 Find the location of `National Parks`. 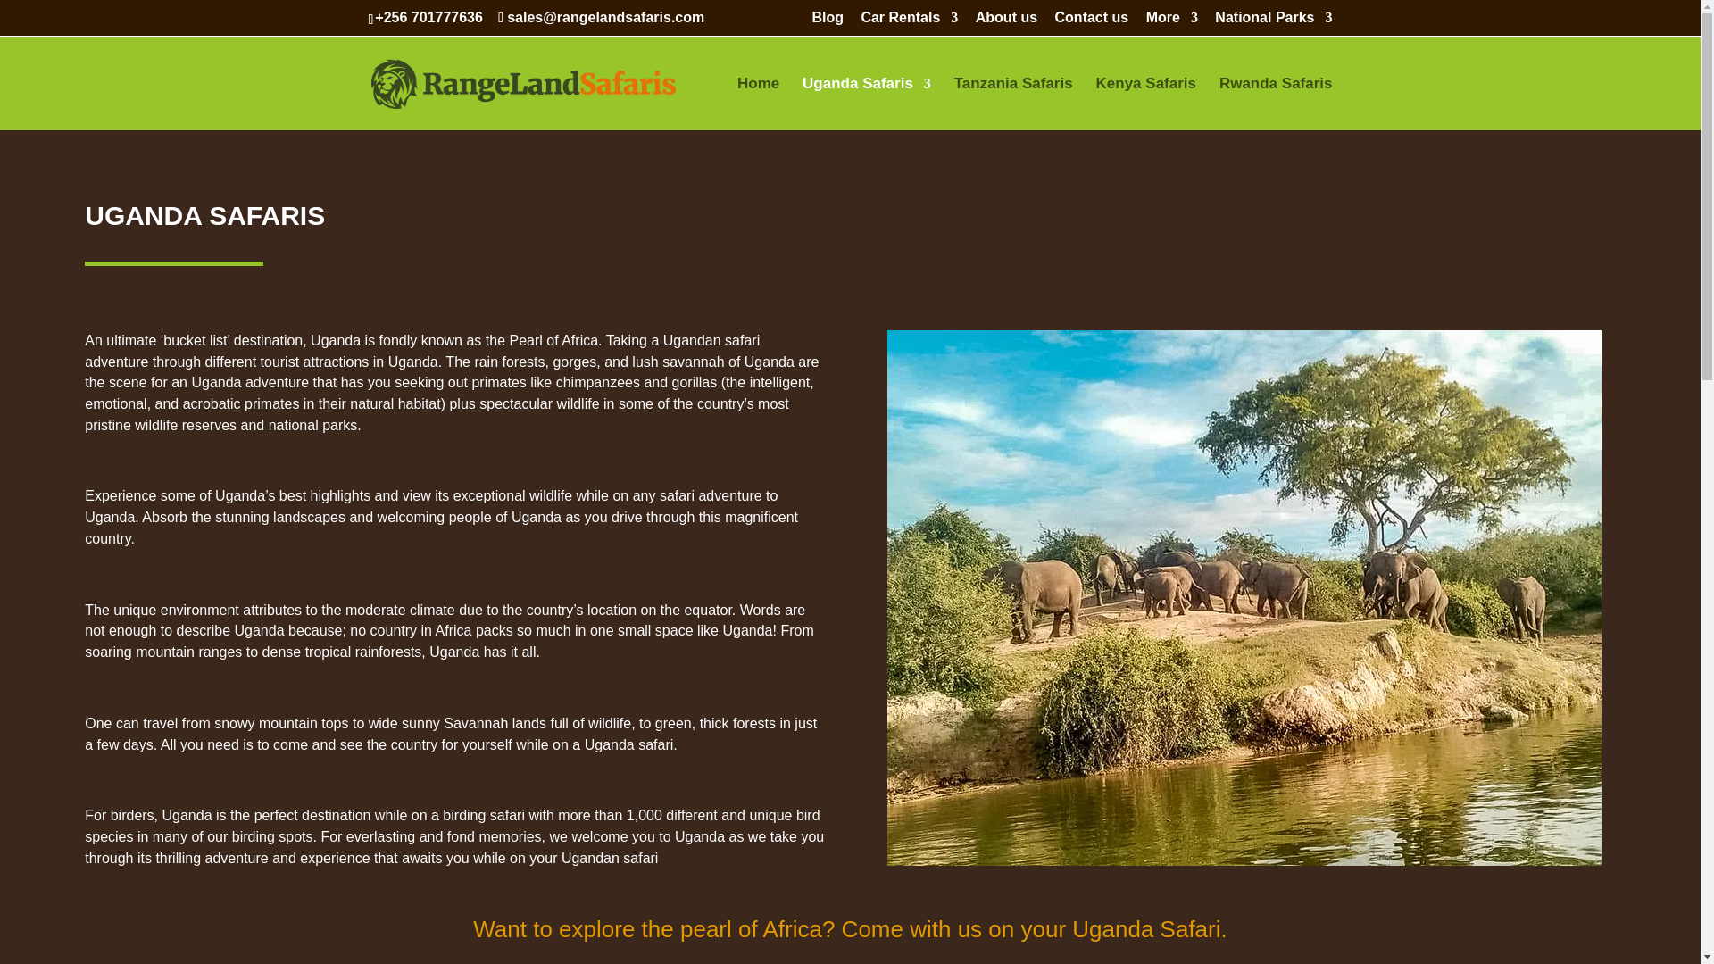

National Parks is located at coordinates (1273, 22).